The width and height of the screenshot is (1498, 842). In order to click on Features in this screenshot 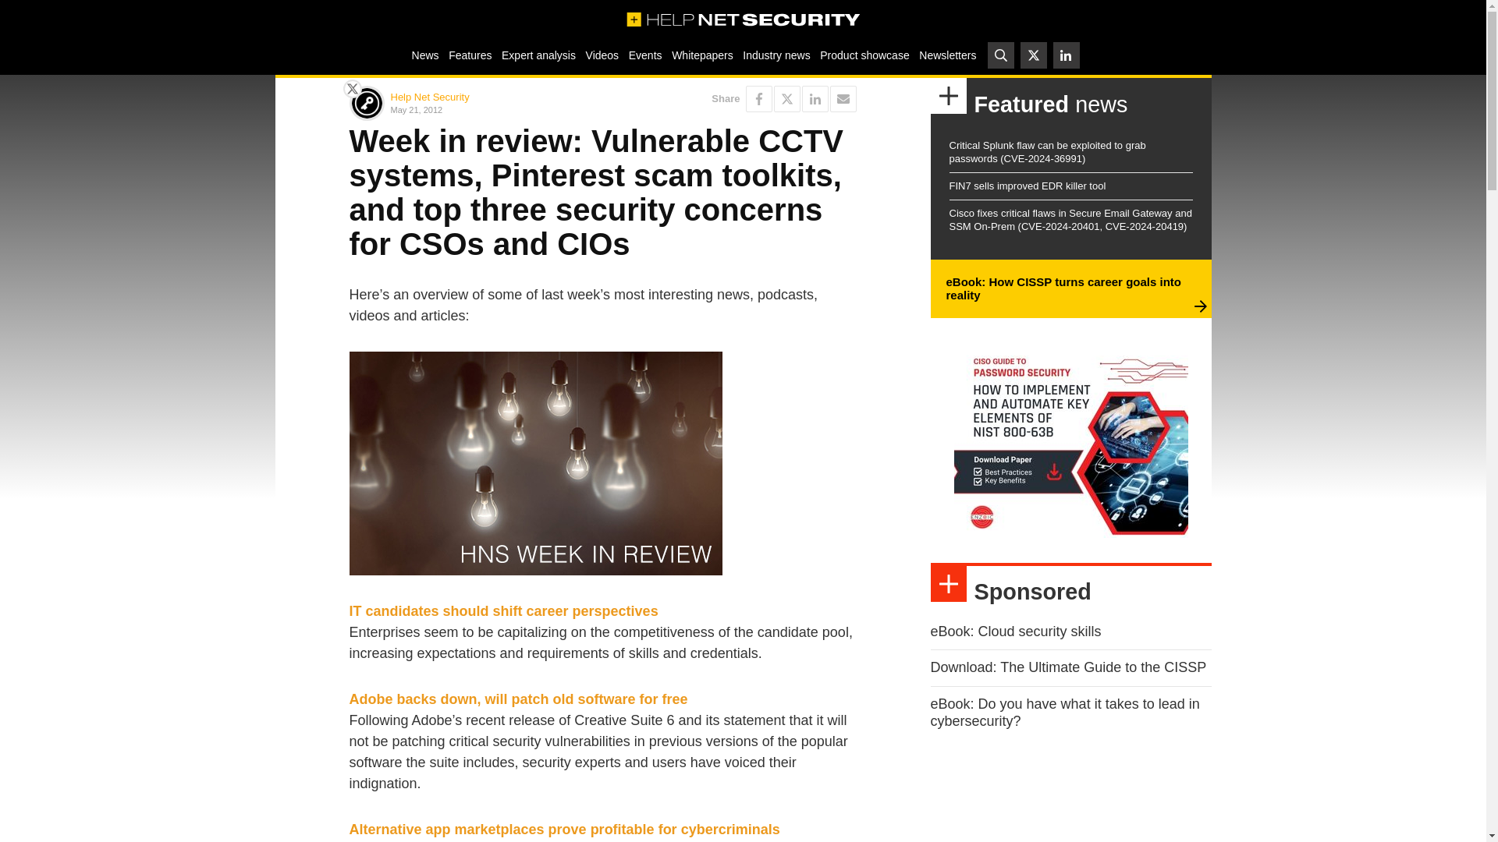, I will do `click(470, 55)`.